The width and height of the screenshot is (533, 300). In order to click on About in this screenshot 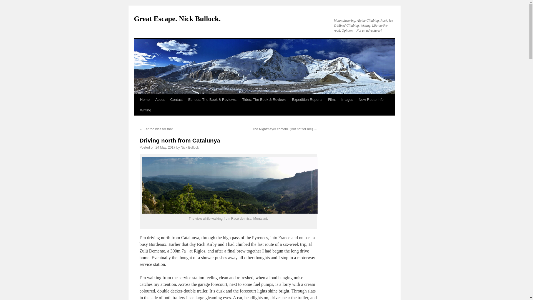, I will do `click(160, 100)`.